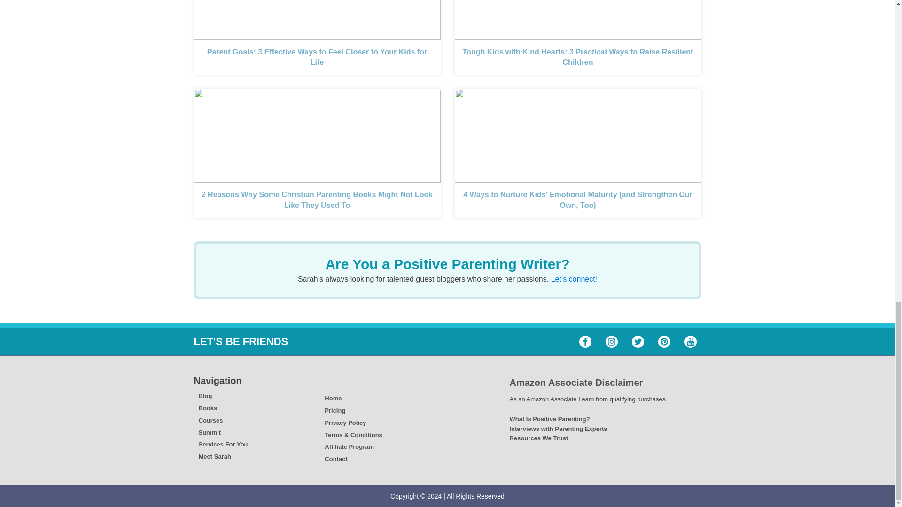  I want to click on Blog, so click(223, 396).